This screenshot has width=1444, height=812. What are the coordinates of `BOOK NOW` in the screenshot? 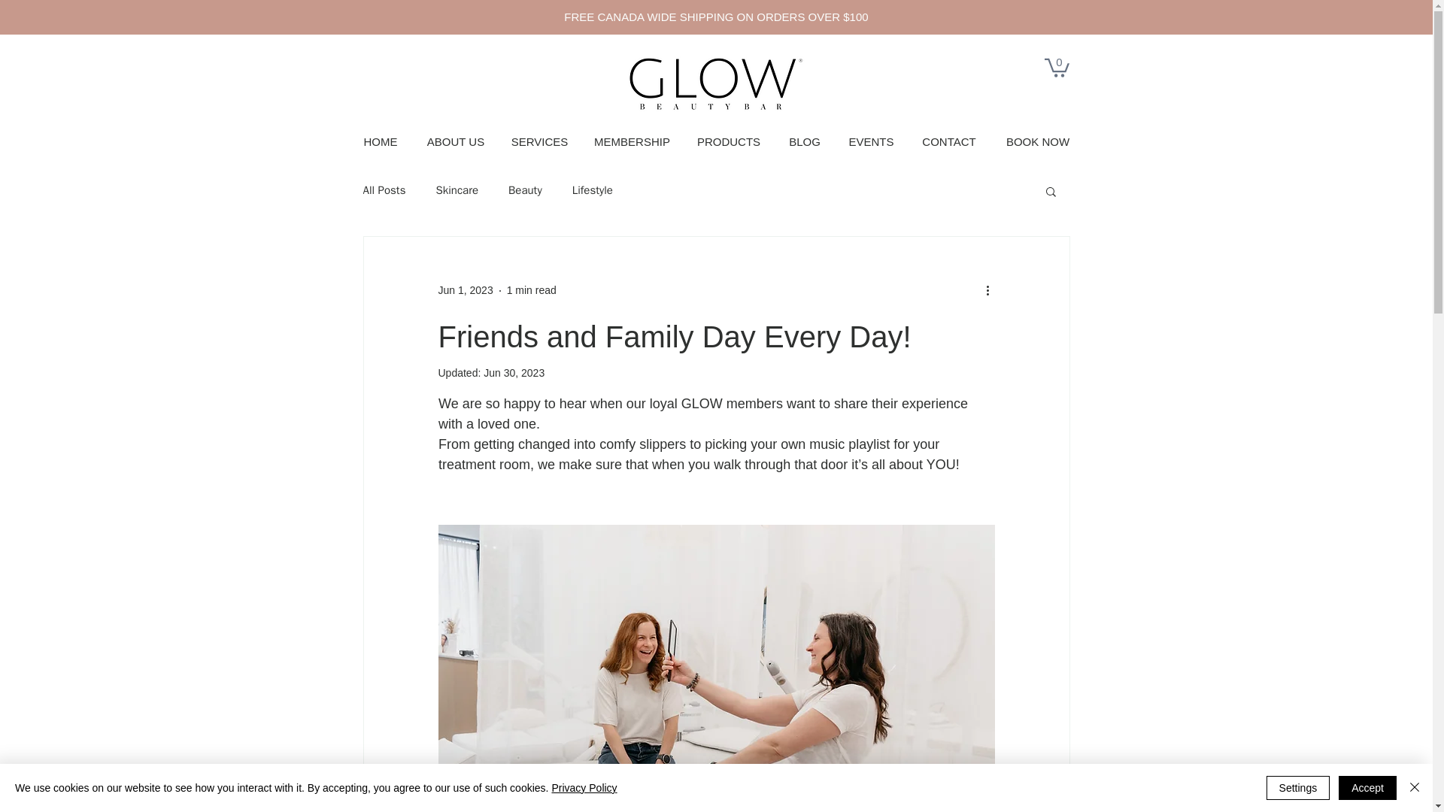 It's located at (1038, 141).